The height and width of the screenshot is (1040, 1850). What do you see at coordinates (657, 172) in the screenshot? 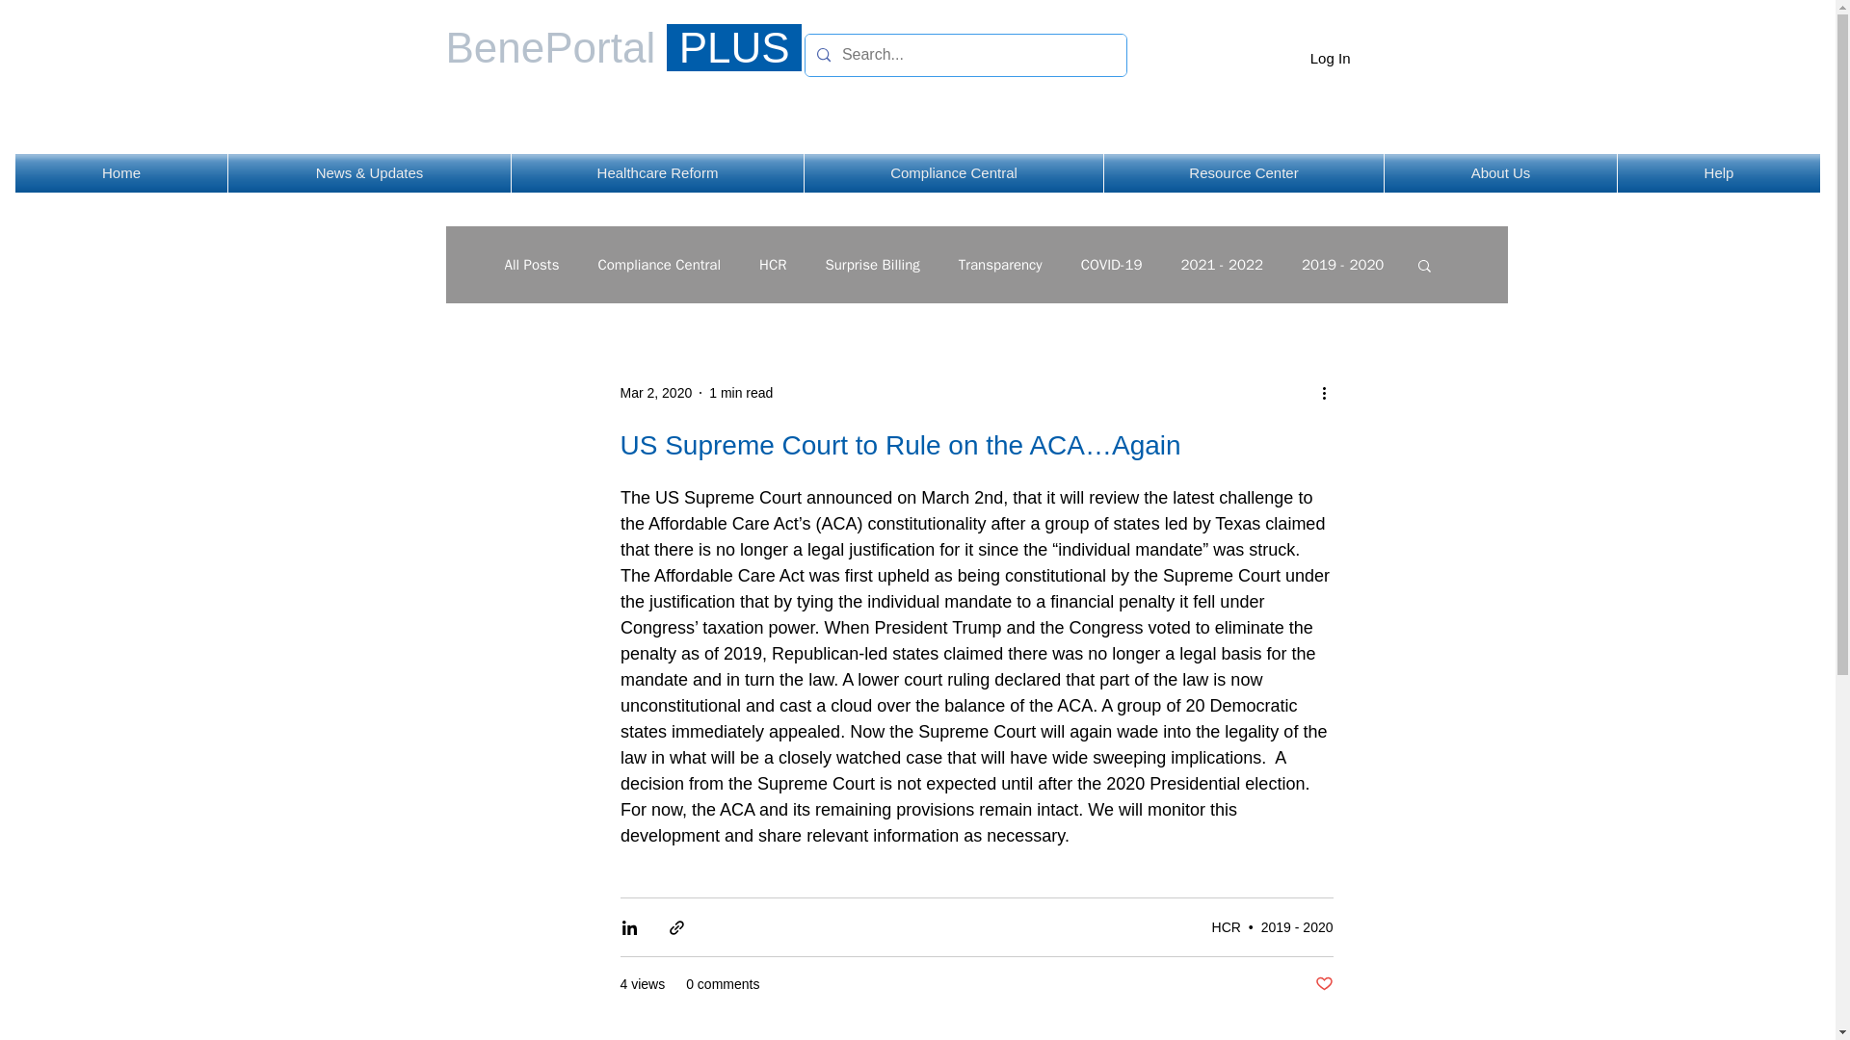
I see `Healthcare Reform` at bounding box center [657, 172].